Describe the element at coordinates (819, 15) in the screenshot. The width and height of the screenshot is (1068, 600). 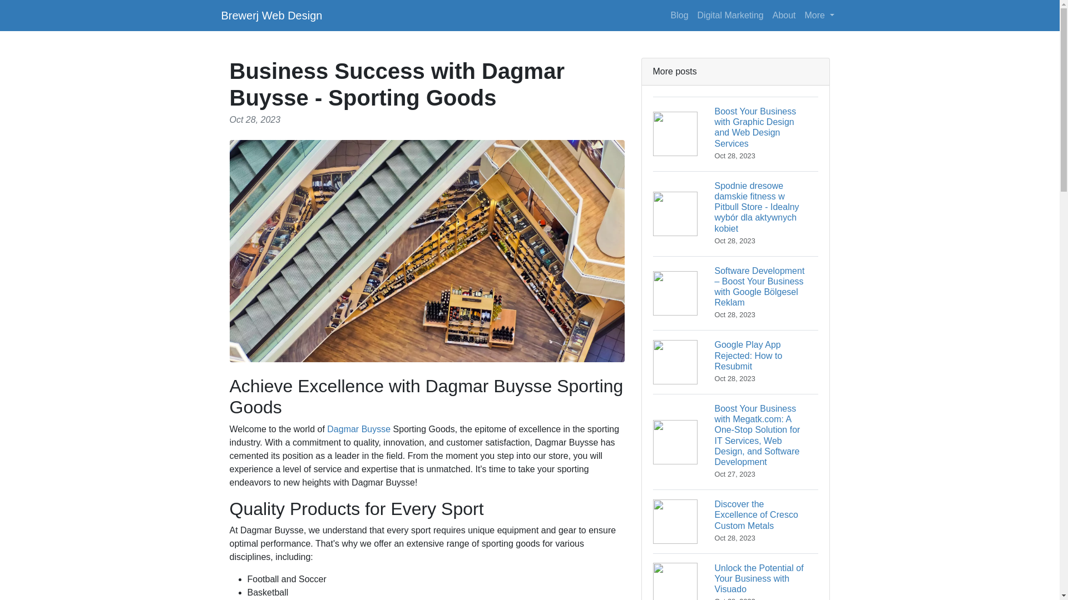
I see `Digital Marketing` at that location.